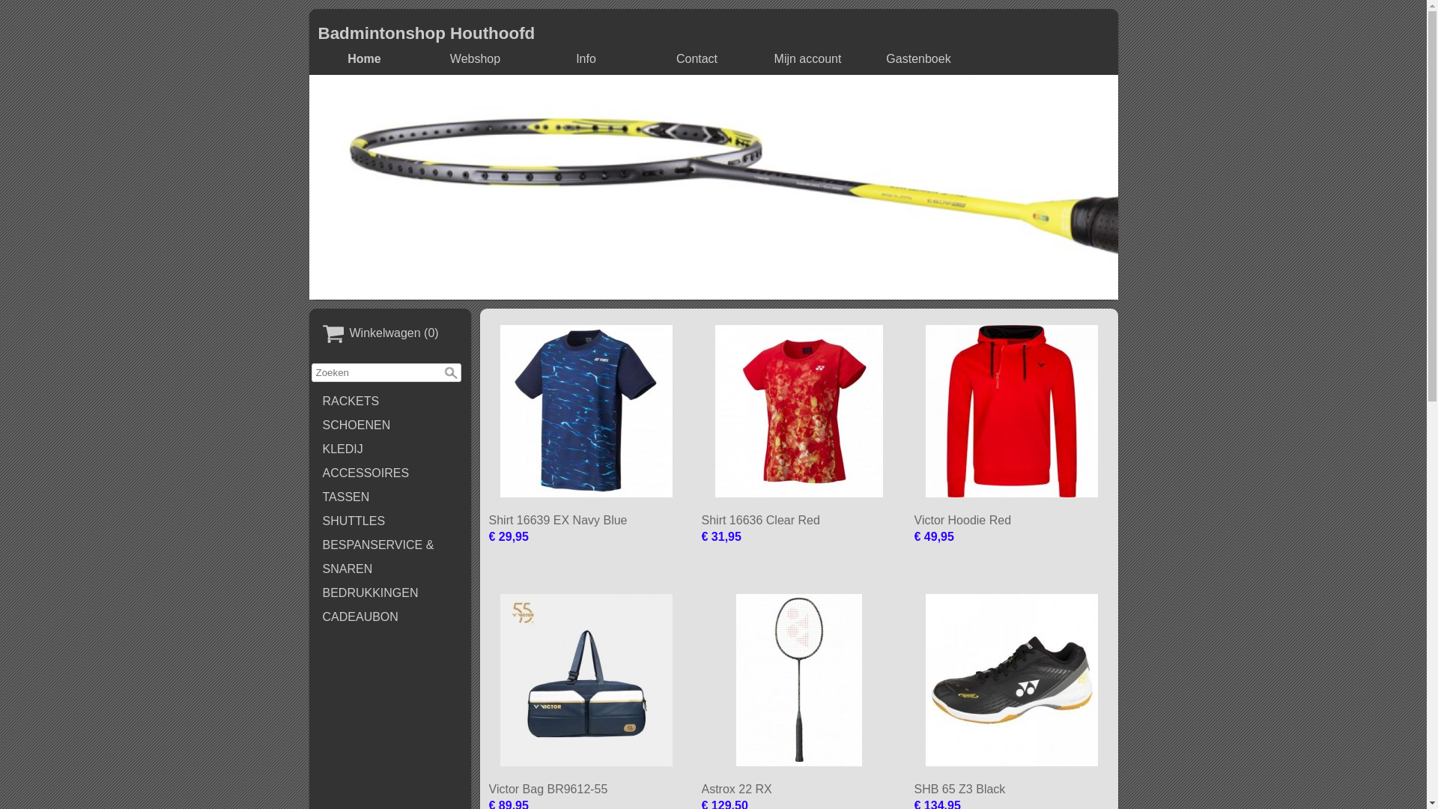  Describe the element at coordinates (390, 521) in the screenshot. I see `SHUTTLES` at that location.